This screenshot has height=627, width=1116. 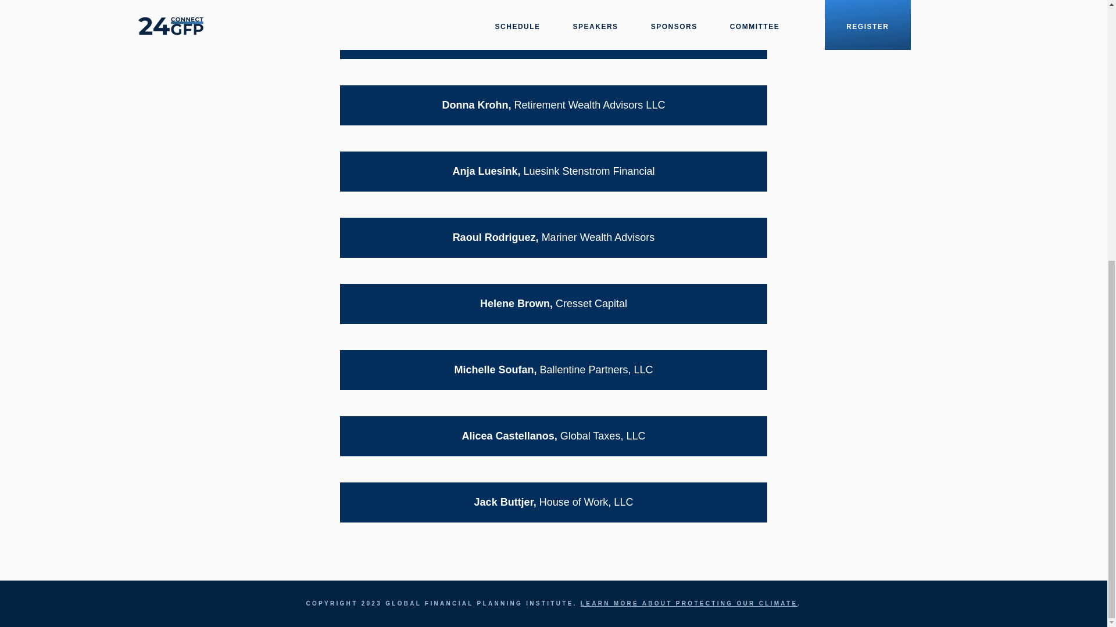 I want to click on LEARN MORE ABOUT PROTECTING OUR CLIMATE, so click(x=689, y=603).